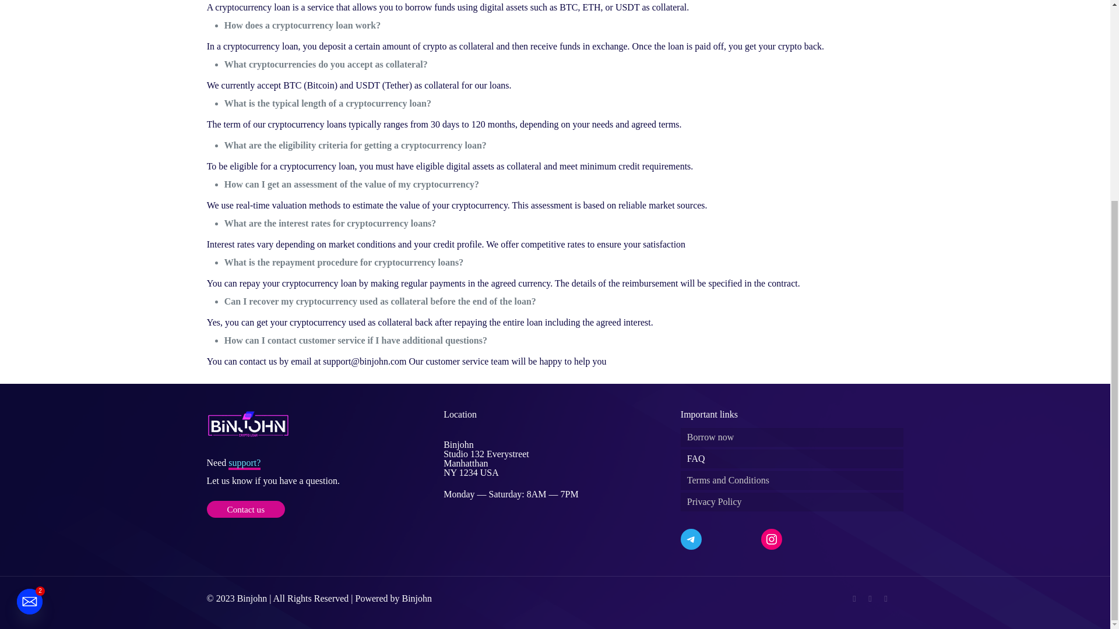  Describe the element at coordinates (792, 437) in the screenshot. I see `Borrow now` at that location.